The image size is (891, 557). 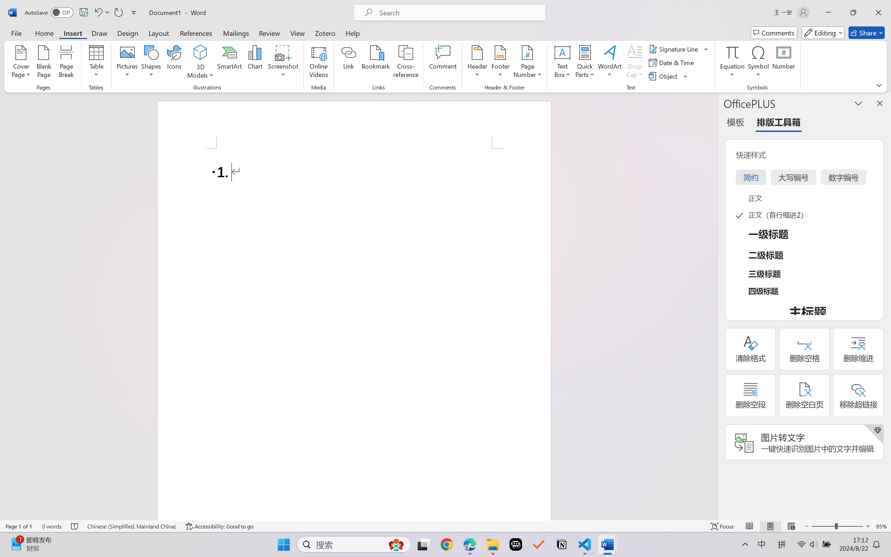 What do you see at coordinates (675, 49) in the screenshot?
I see `Signature Line` at bounding box center [675, 49].